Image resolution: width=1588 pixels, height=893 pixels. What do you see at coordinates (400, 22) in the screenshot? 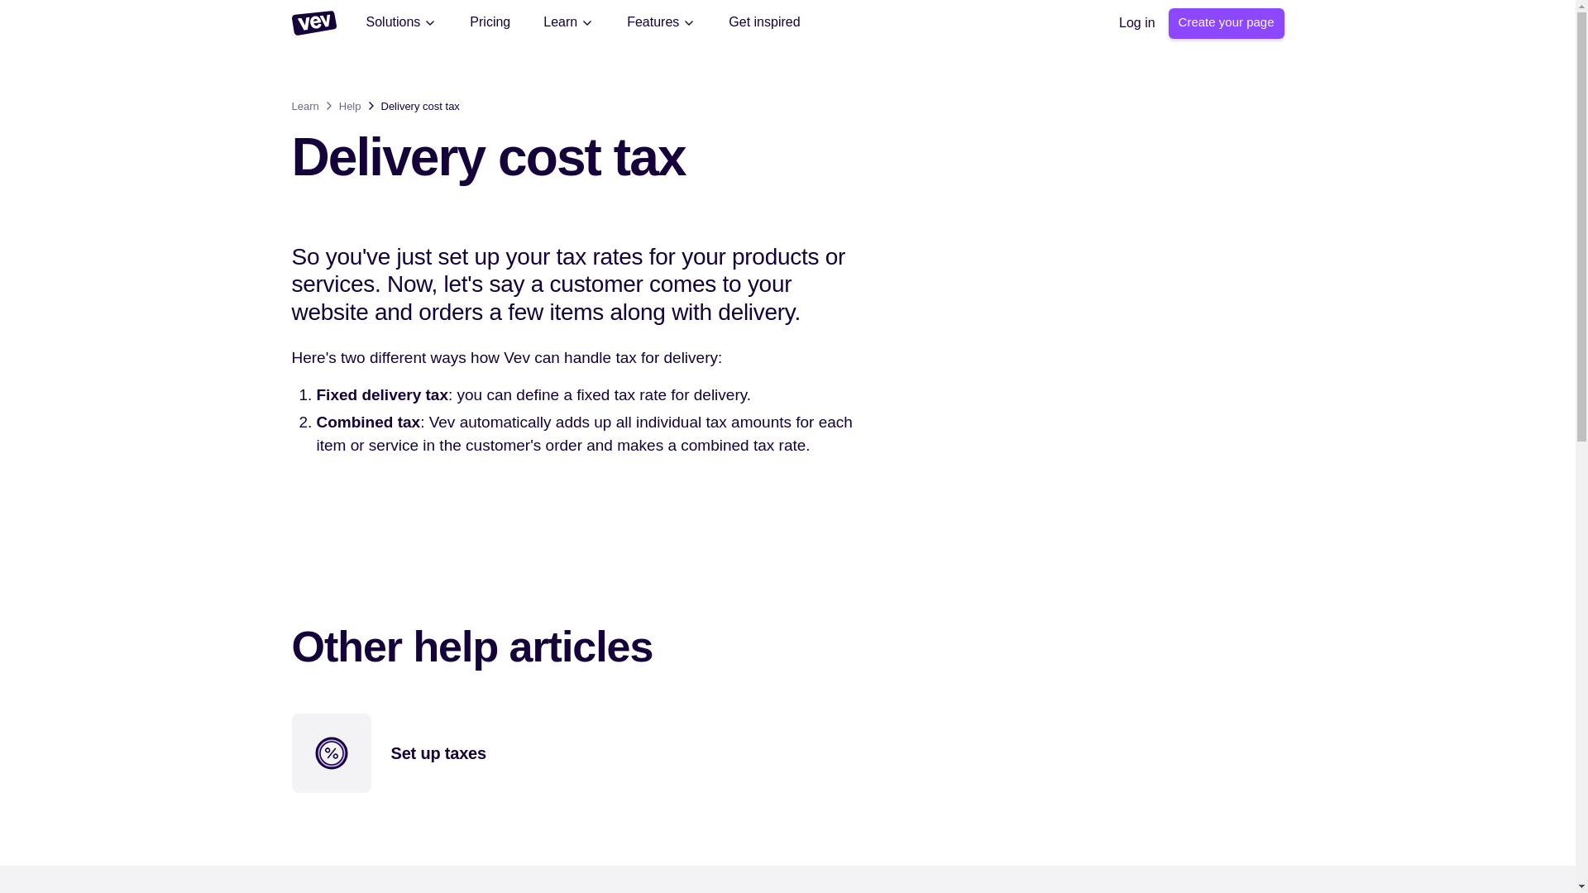
I see `Solutions` at bounding box center [400, 22].